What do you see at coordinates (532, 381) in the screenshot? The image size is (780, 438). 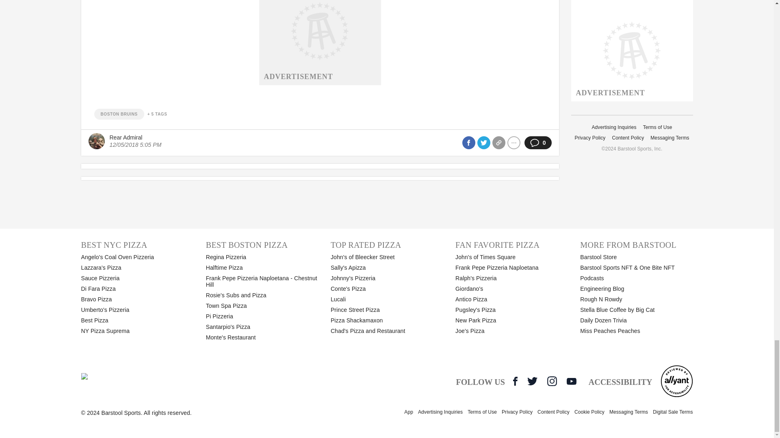 I see `Twitter Icon` at bounding box center [532, 381].